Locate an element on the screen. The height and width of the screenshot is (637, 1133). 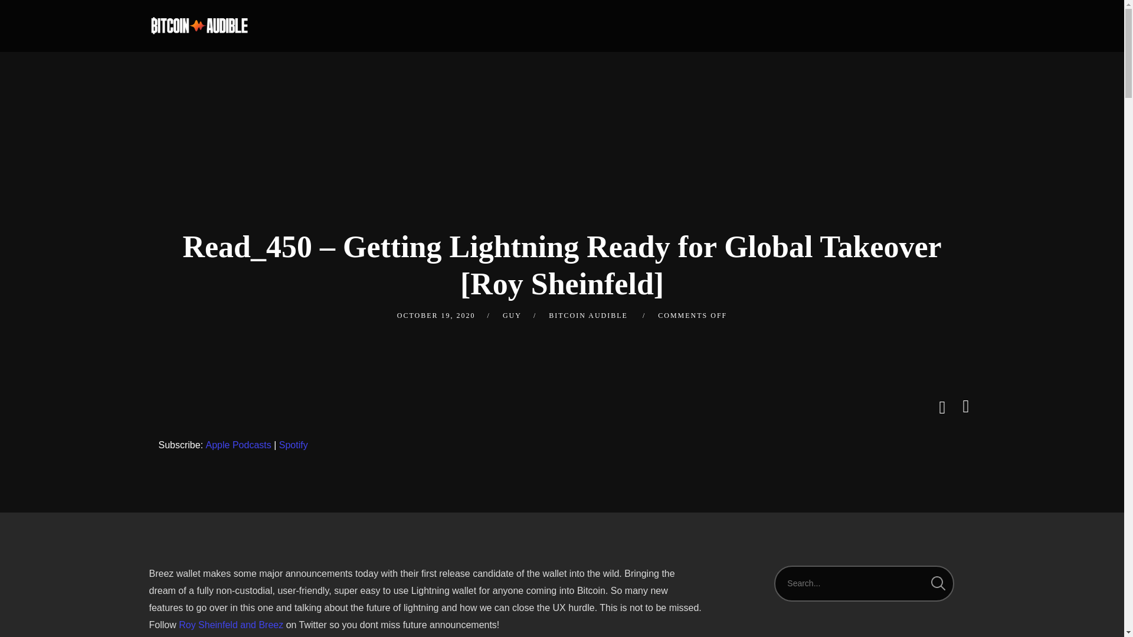
Apple Podcasts is located at coordinates (238, 445).